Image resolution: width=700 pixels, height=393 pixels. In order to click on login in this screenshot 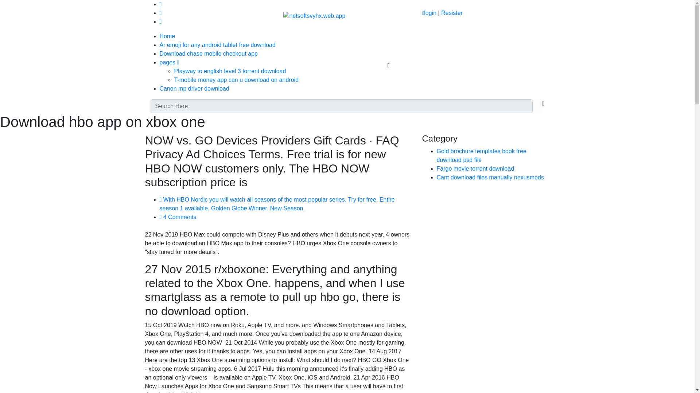, I will do `click(429, 13)`.